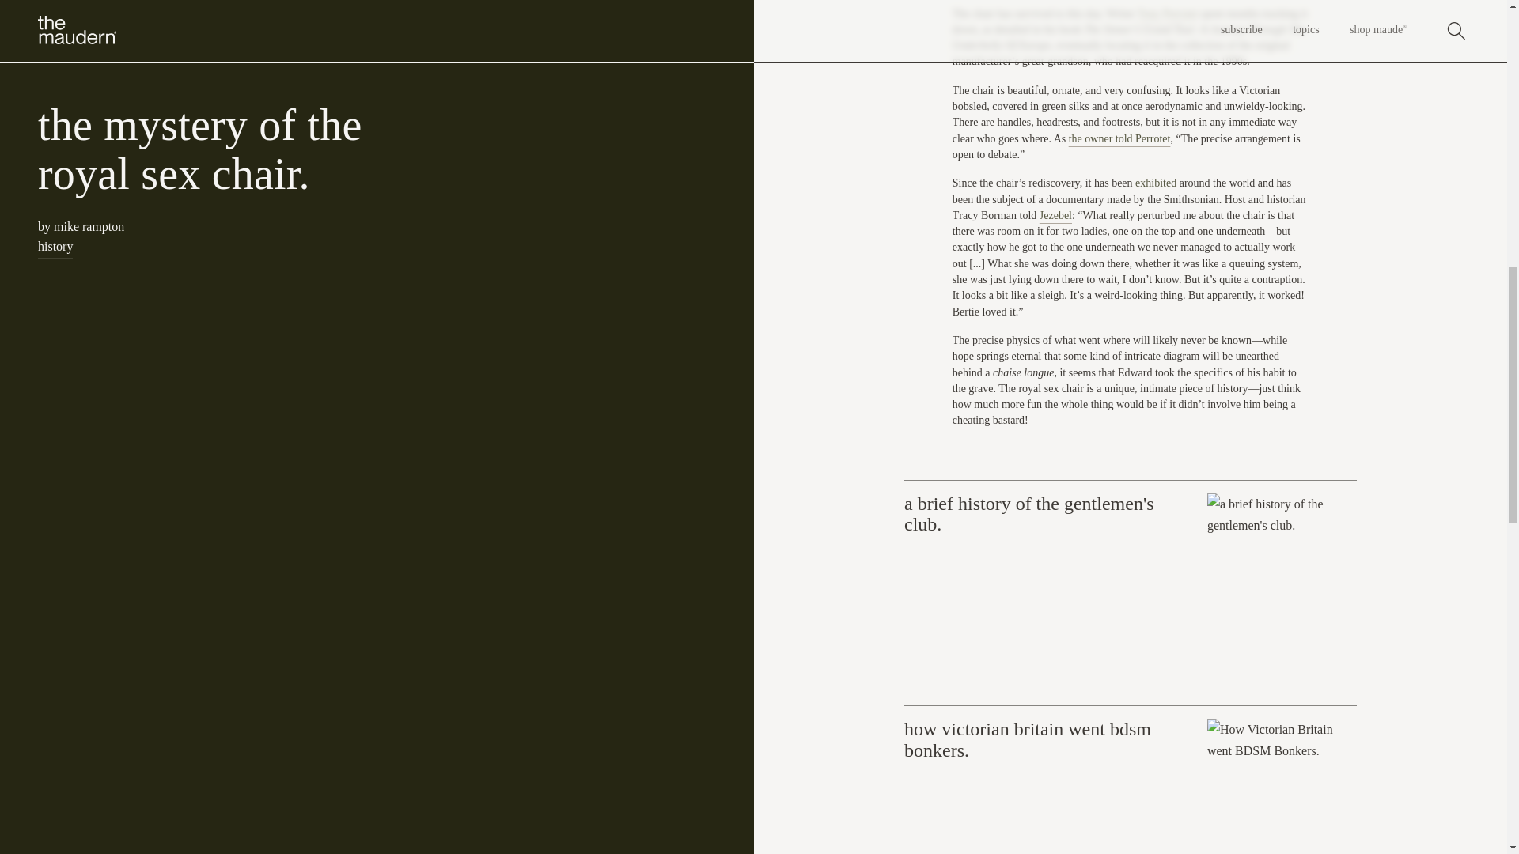 This screenshot has height=854, width=1519. I want to click on Tony Perrotet, so click(1168, 13).